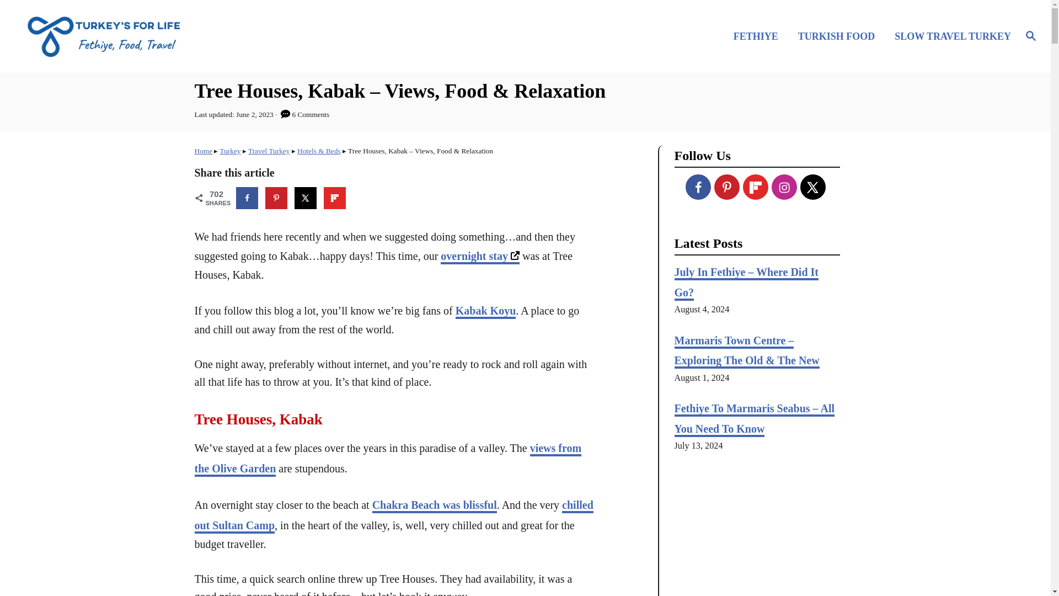  Describe the element at coordinates (950, 35) in the screenshot. I see `SLOW TRAVEL TURKEY` at that location.